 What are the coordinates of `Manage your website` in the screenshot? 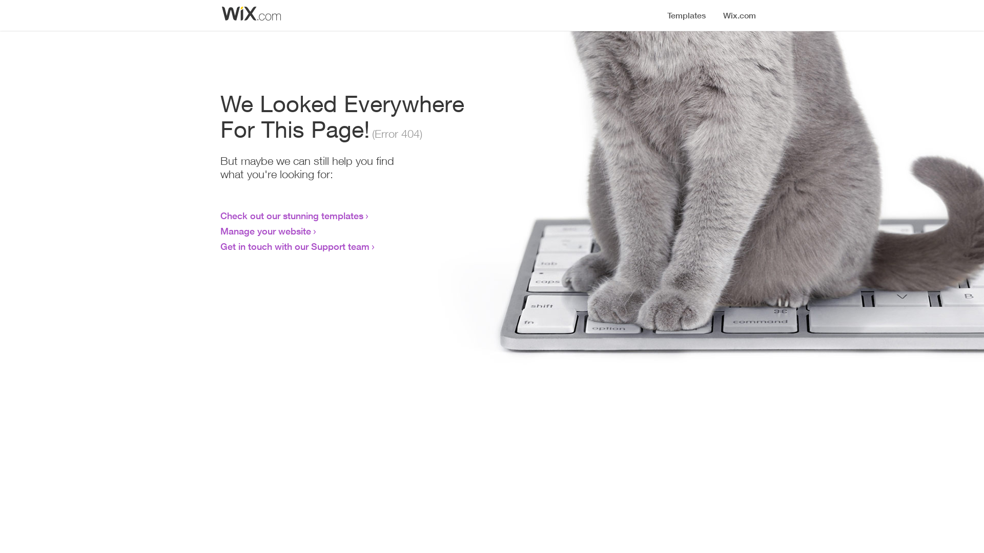 It's located at (265, 231).